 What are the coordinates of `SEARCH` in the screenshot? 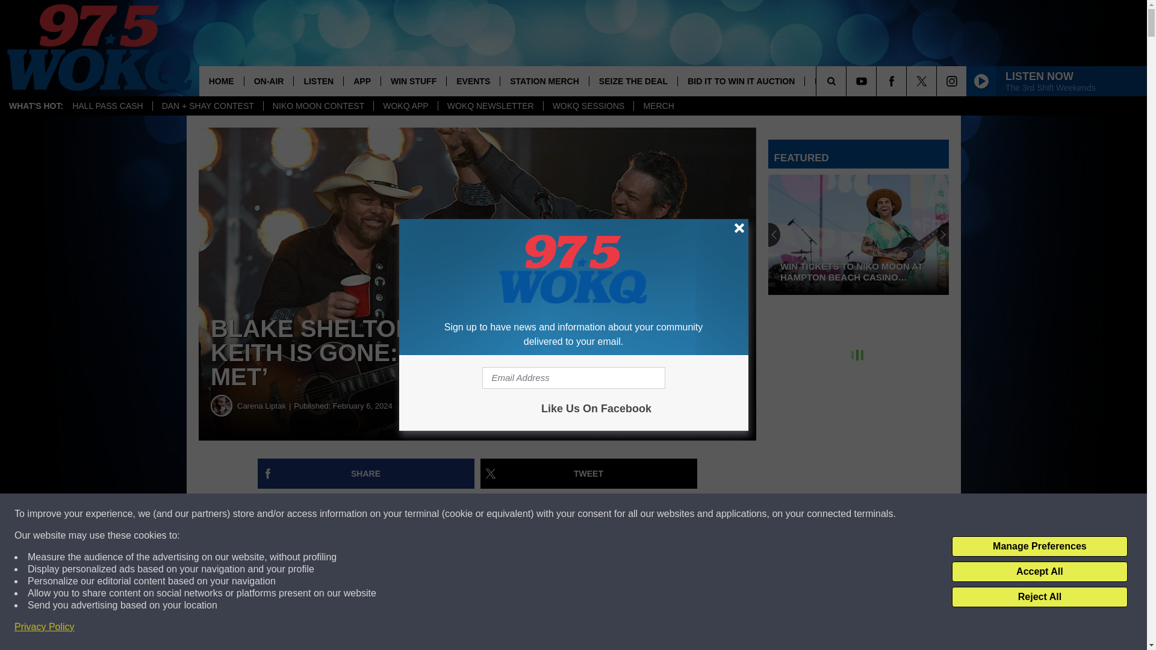 It's located at (848, 81).